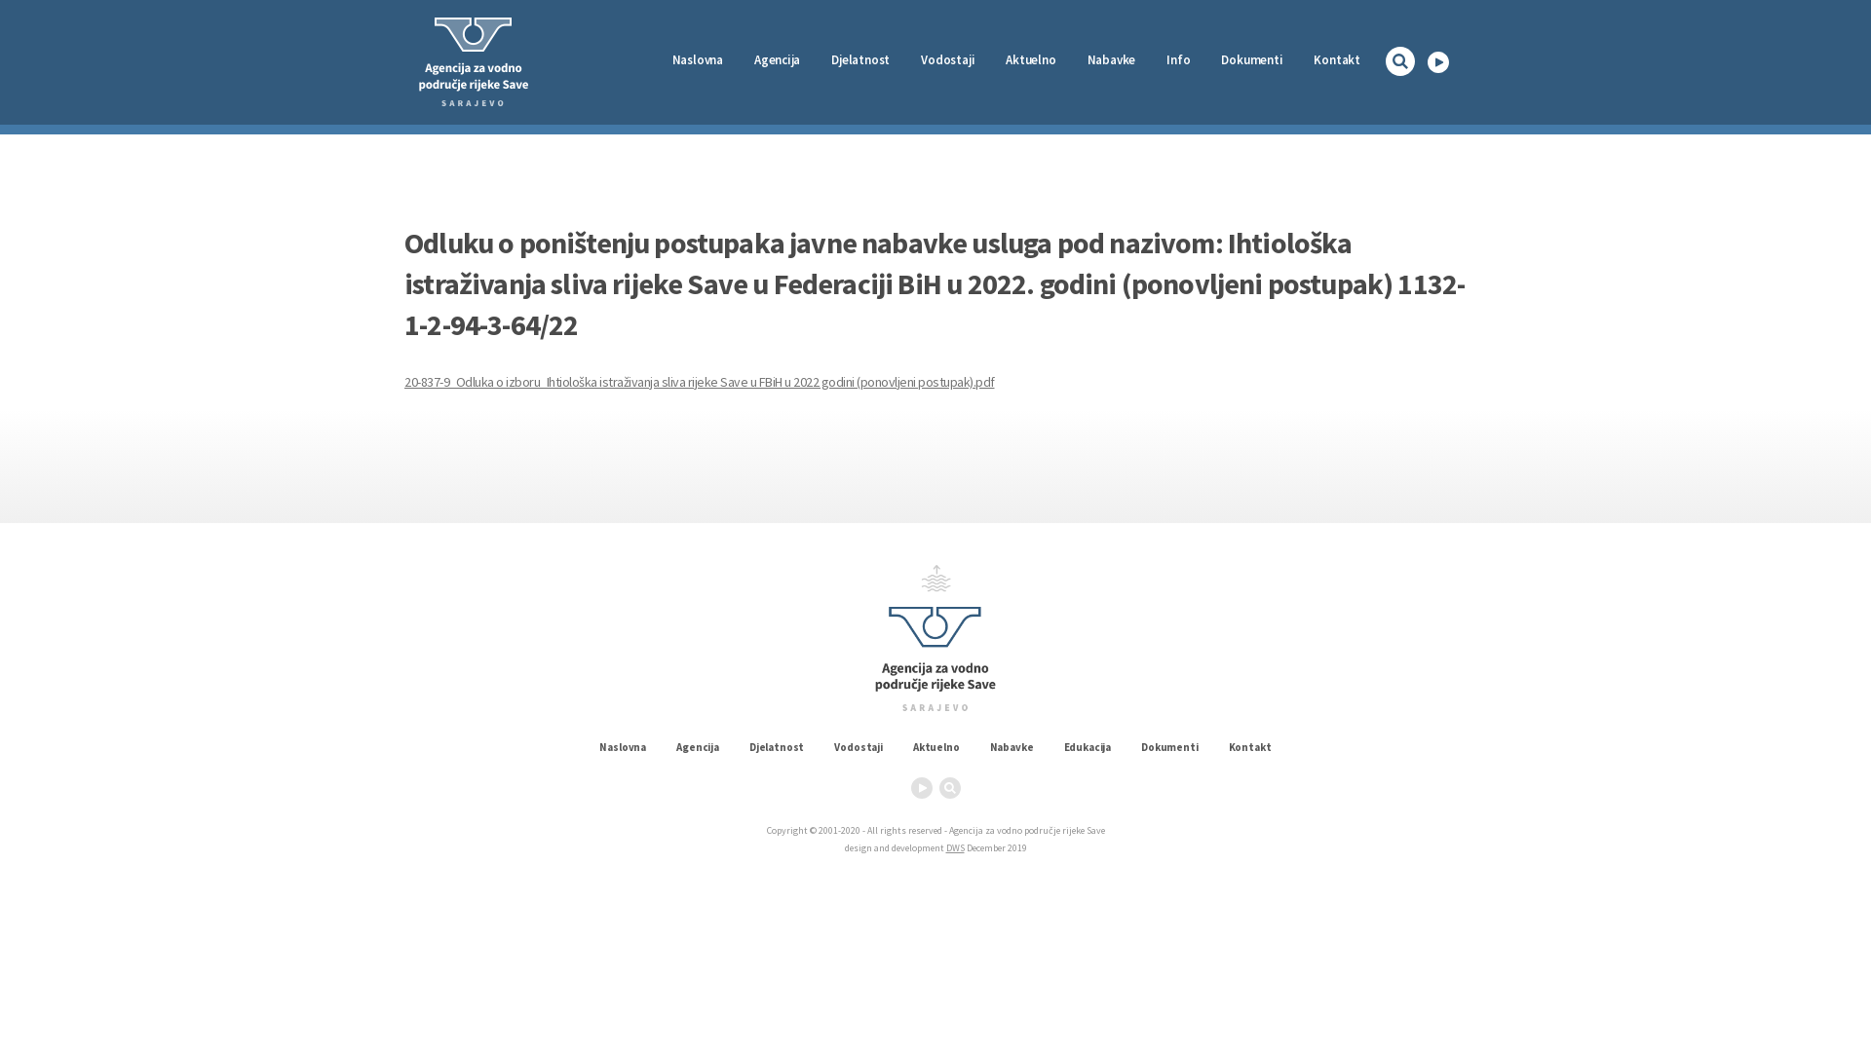  What do you see at coordinates (623, 747) in the screenshot?
I see `Naslovna` at bounding box center [623, 747].